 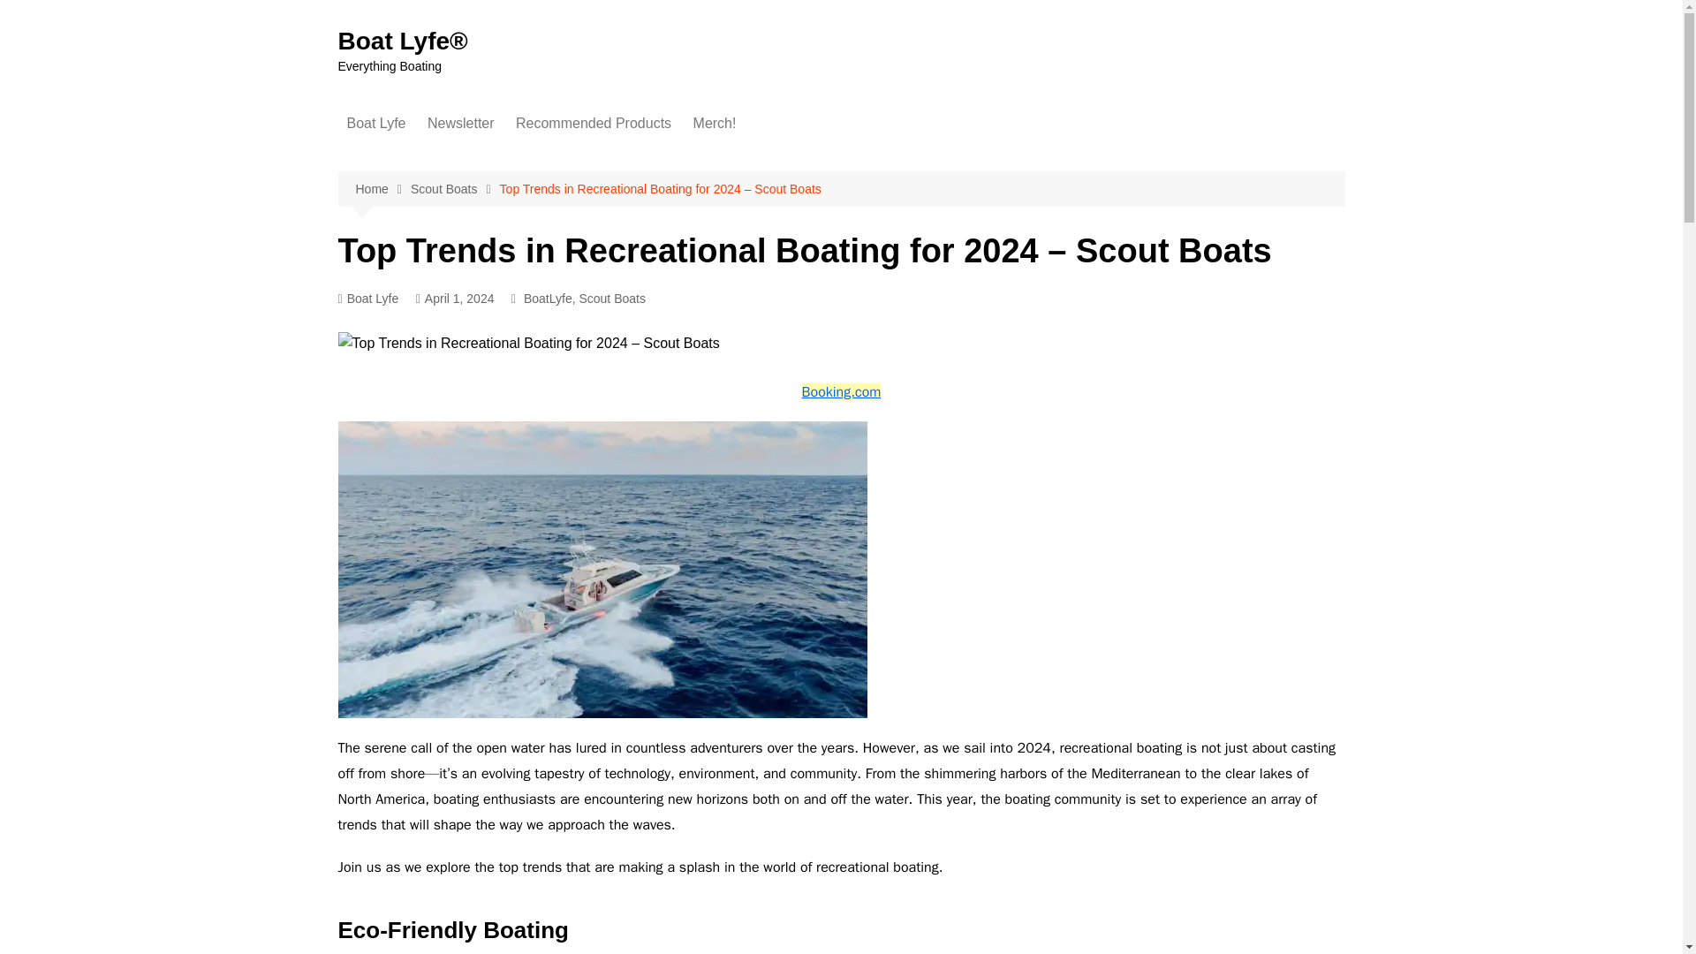 What do you see at coordinates (548, 299) in the screenshot?
I see `BoatLyfe` at bounding box center [548, 299].